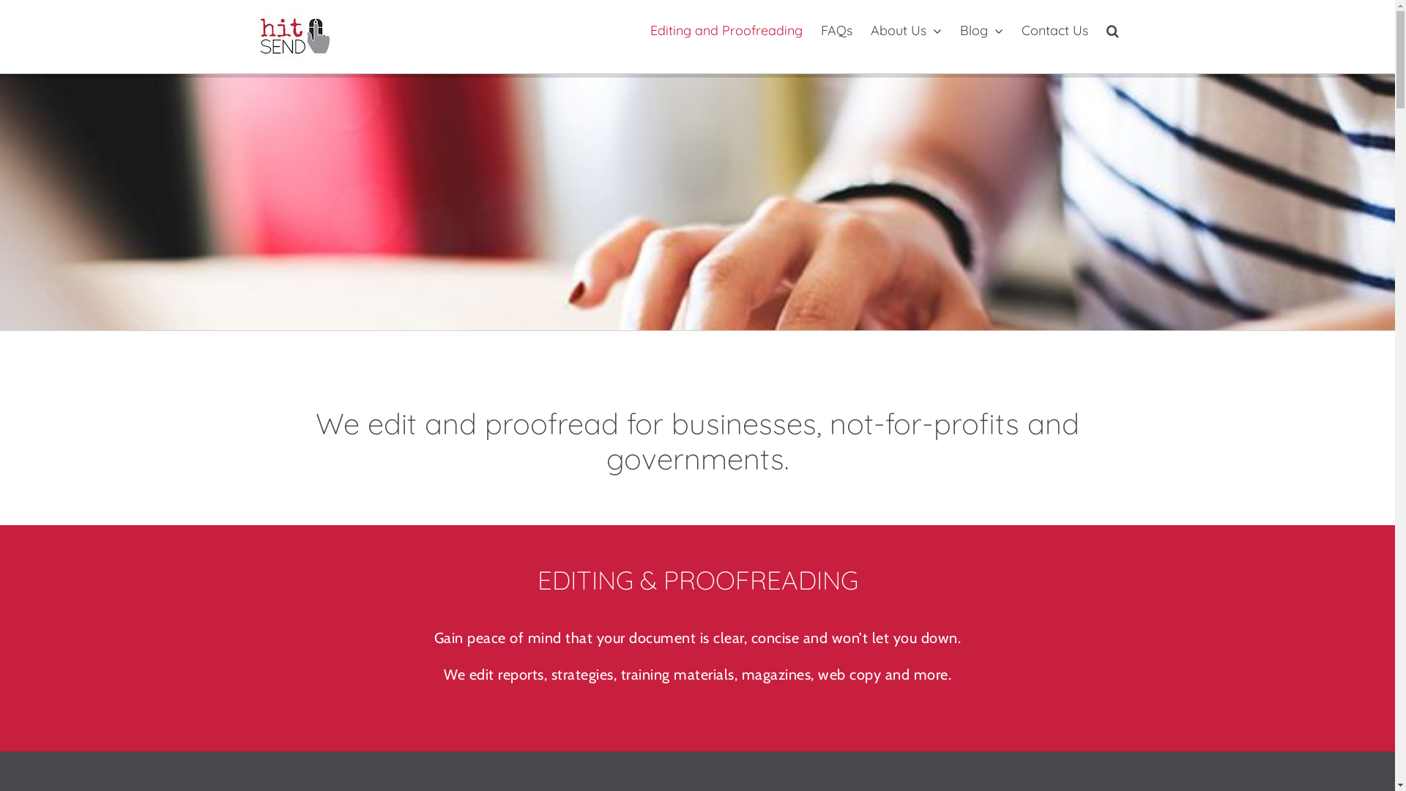 Image resolution: width=1406 pixels, height=791 pixels. What do you see at coordinates (981, 31) in the screenshot?
I see `Blog` at bounding box center [981, 31].